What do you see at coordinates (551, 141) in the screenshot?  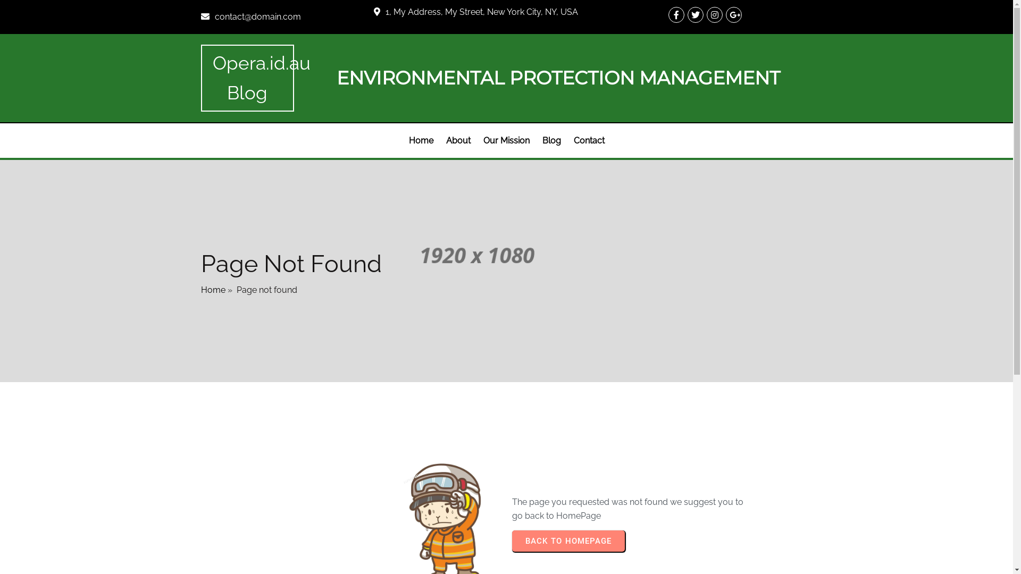 I see `Blog` at bounding box center [551, 141].